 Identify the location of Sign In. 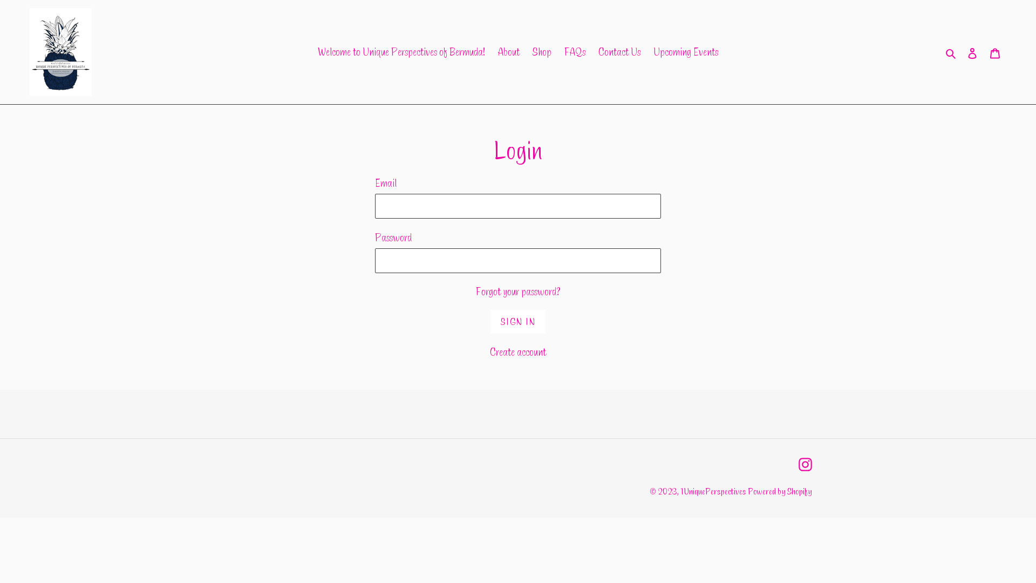
(518, 322).